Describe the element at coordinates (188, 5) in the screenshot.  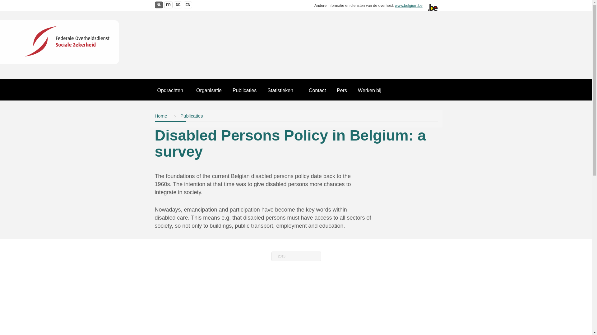
I see `Disabled Persons Policy in Belgium: a survey` at that location.